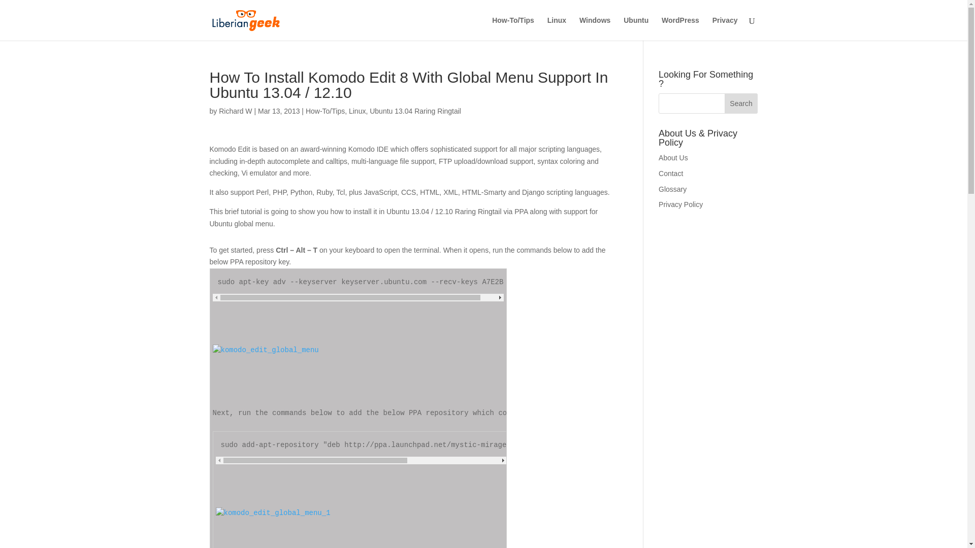  What do you see at coordinates (725, 28) in the screenshot?
I see `Privacy` at bounding box center [725, 28].